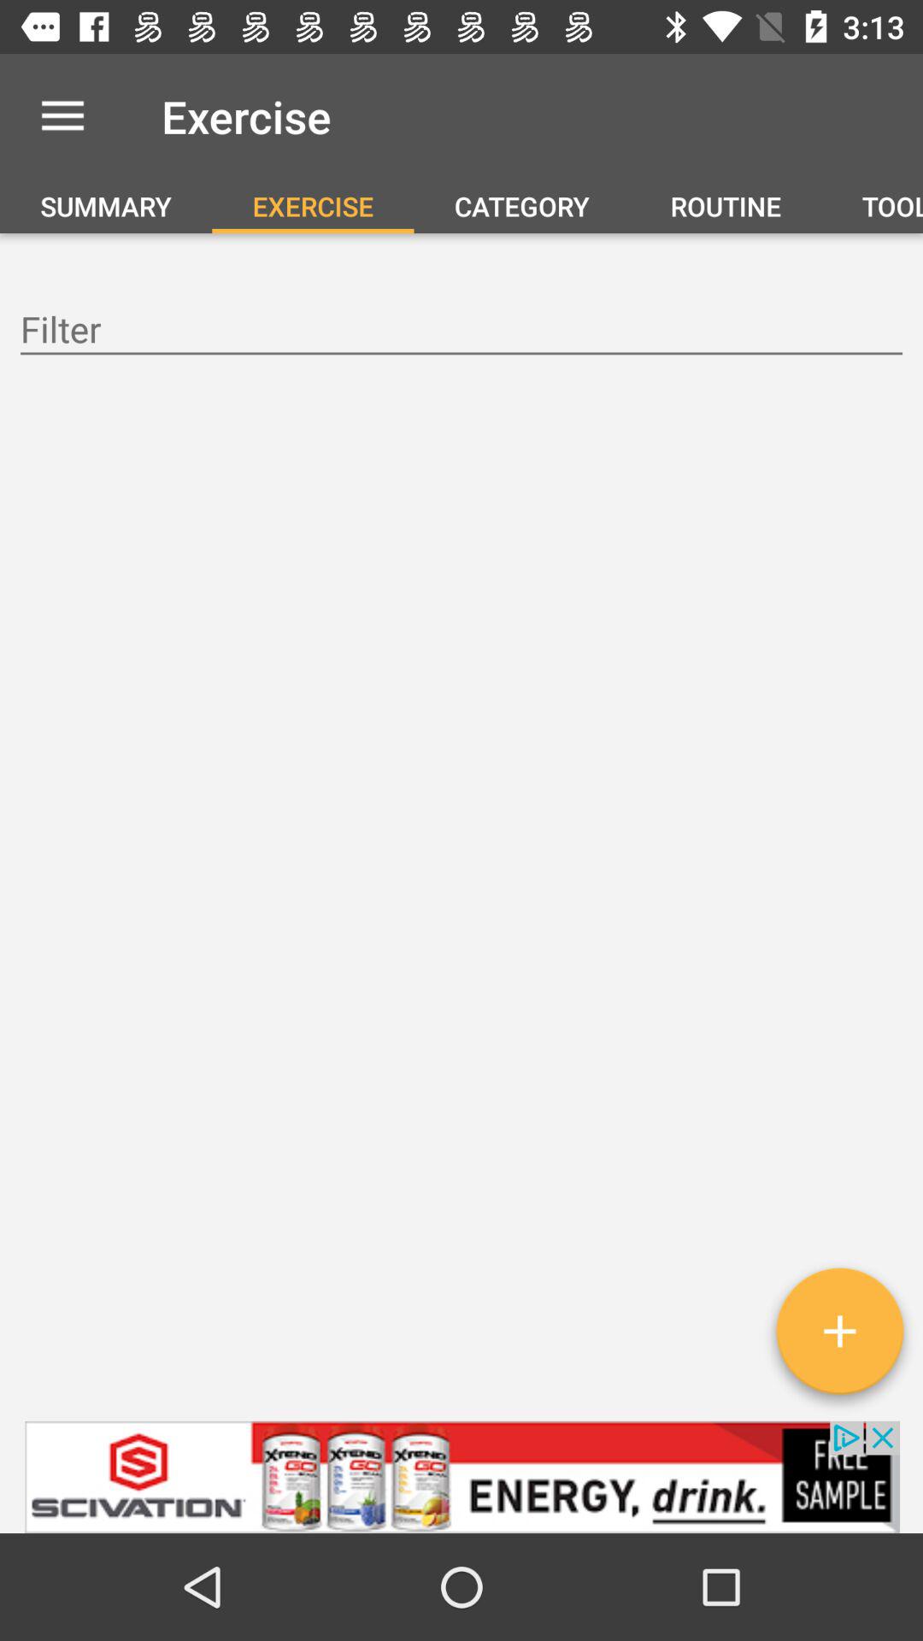 Image resolution: width=923 pixels, height=1641 pixels. I want to click on enter data, so click(461, 332).